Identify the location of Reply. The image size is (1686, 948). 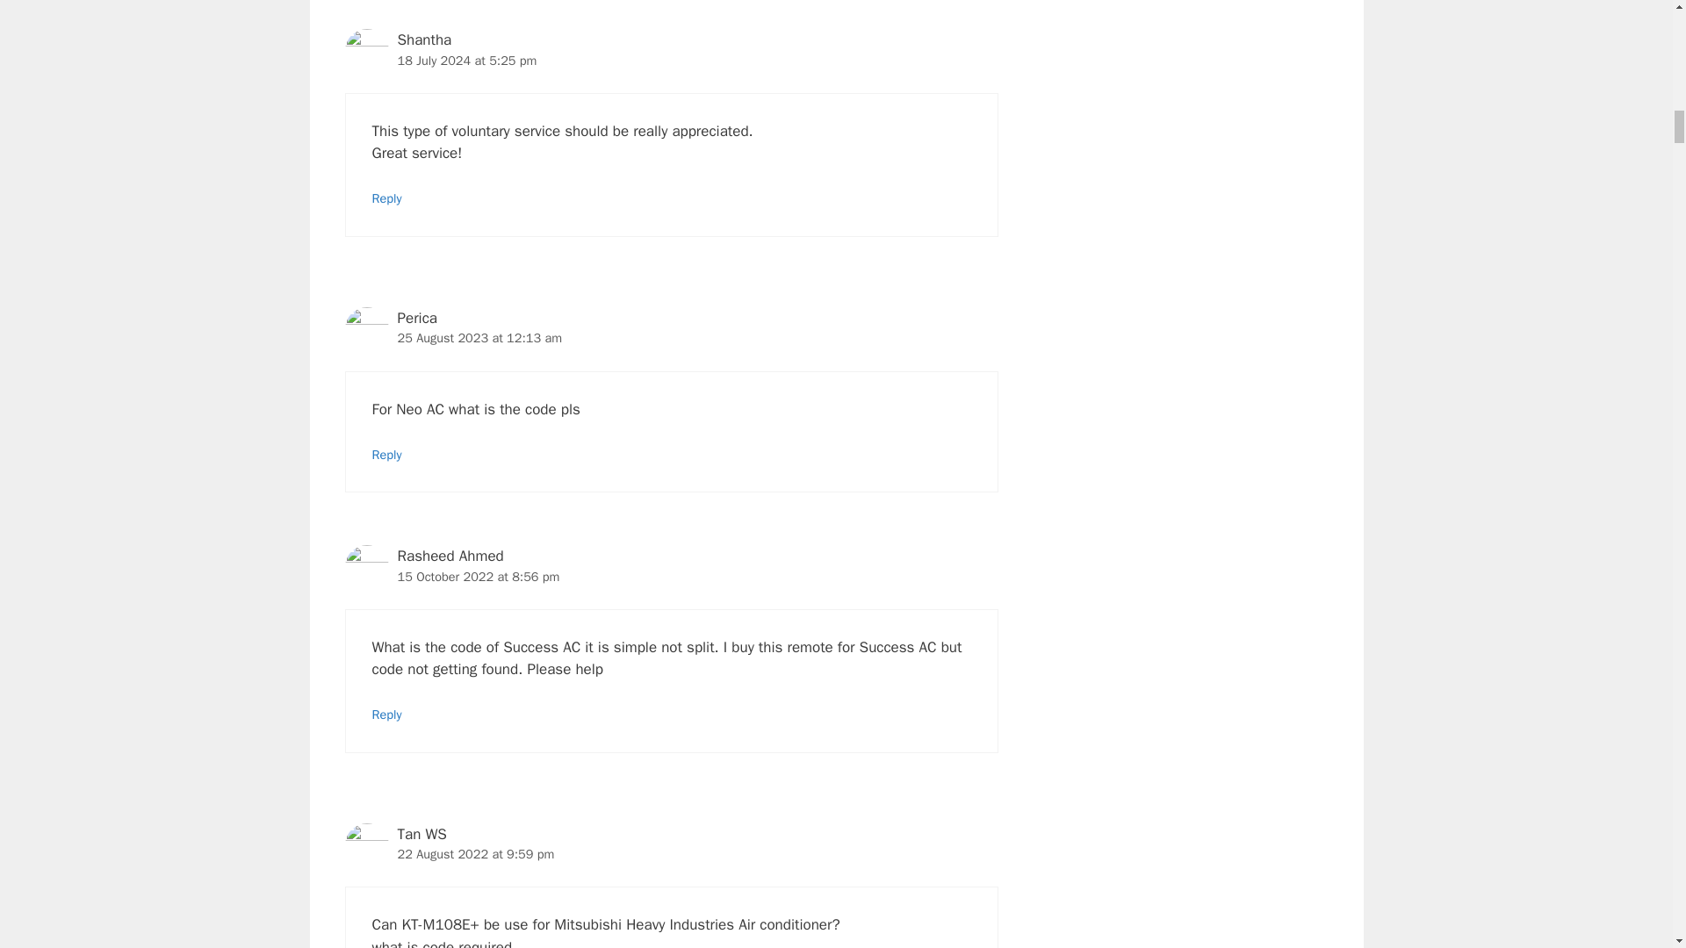
(387, 455).